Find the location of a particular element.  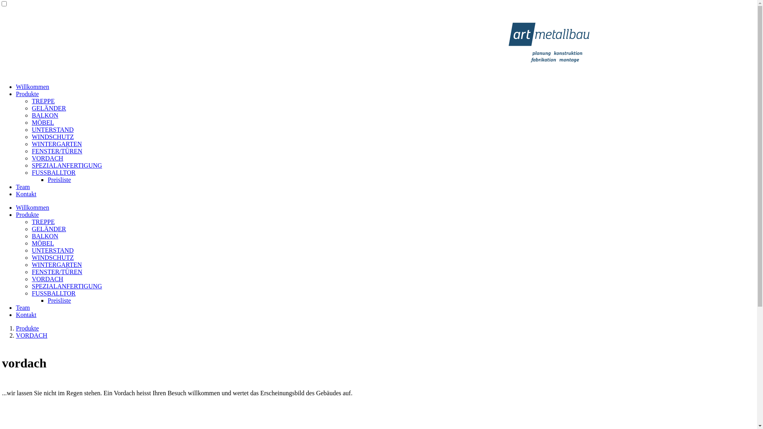

VORDACH is located at coordinates (32, 335).